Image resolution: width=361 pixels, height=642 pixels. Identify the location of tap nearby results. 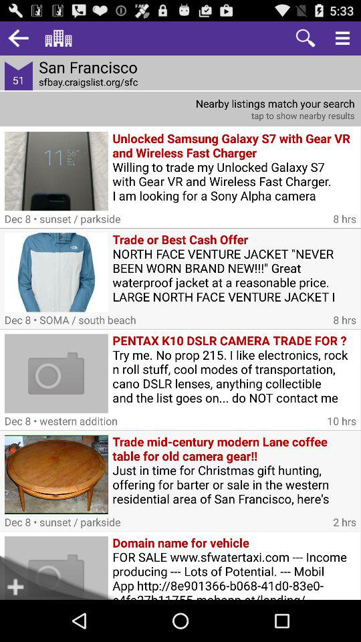
(180, 108).